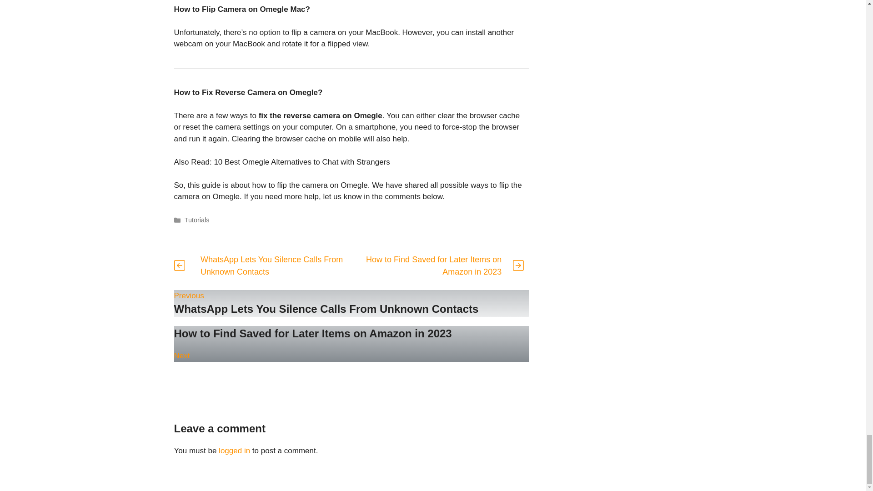 This screenshot has width=873, height=491. I want to click on How to Find Saved for Later Items on Amazon in 2023, so click(272, 266).